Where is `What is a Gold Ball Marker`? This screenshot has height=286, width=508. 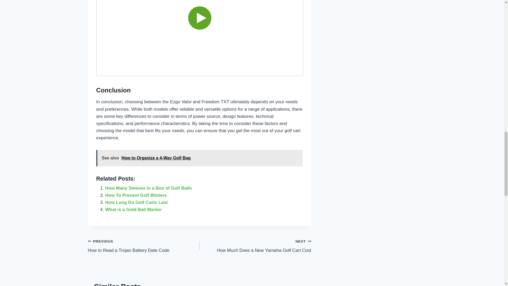 What is a Gold Ball Marker is located at coordinates (136, 195).